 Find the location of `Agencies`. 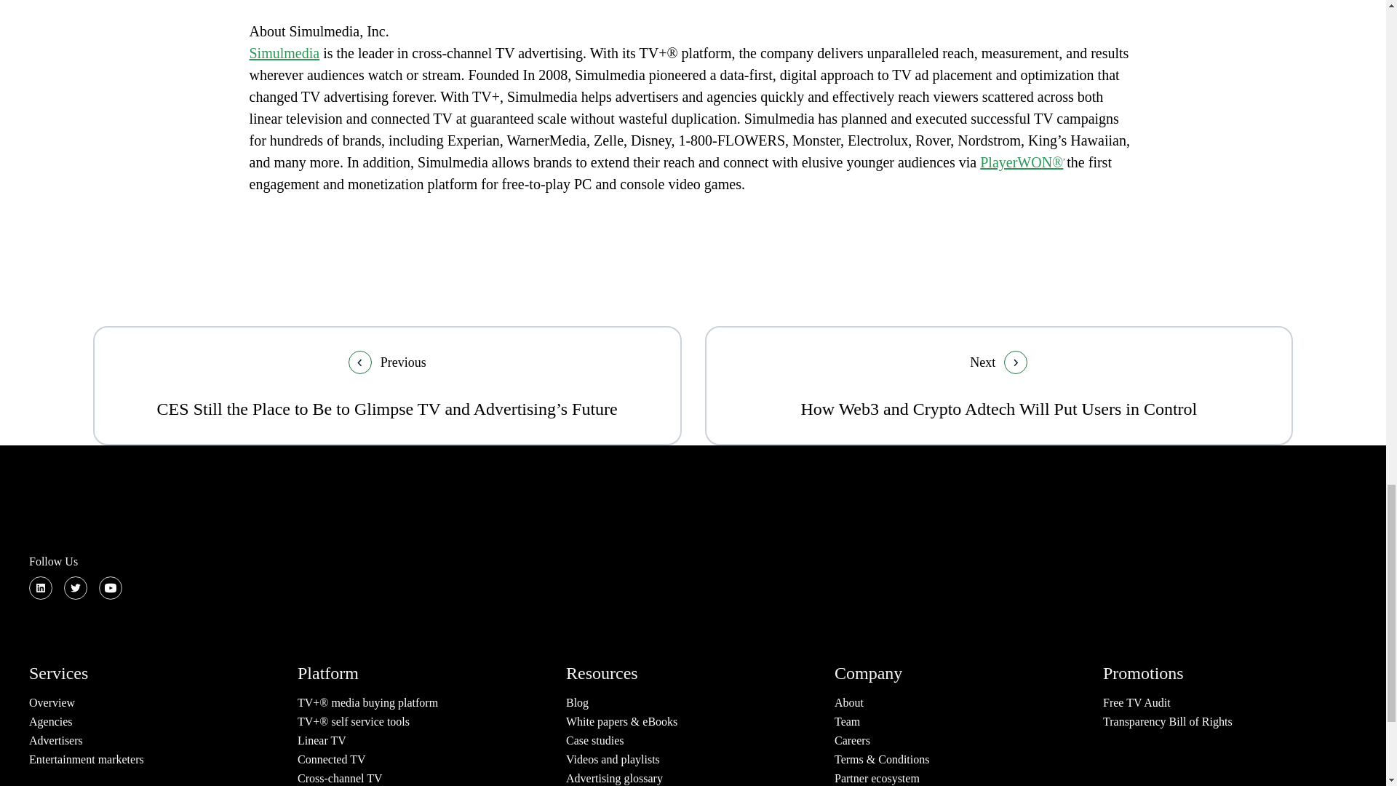

Agencies is located at coordinates (51, 721).